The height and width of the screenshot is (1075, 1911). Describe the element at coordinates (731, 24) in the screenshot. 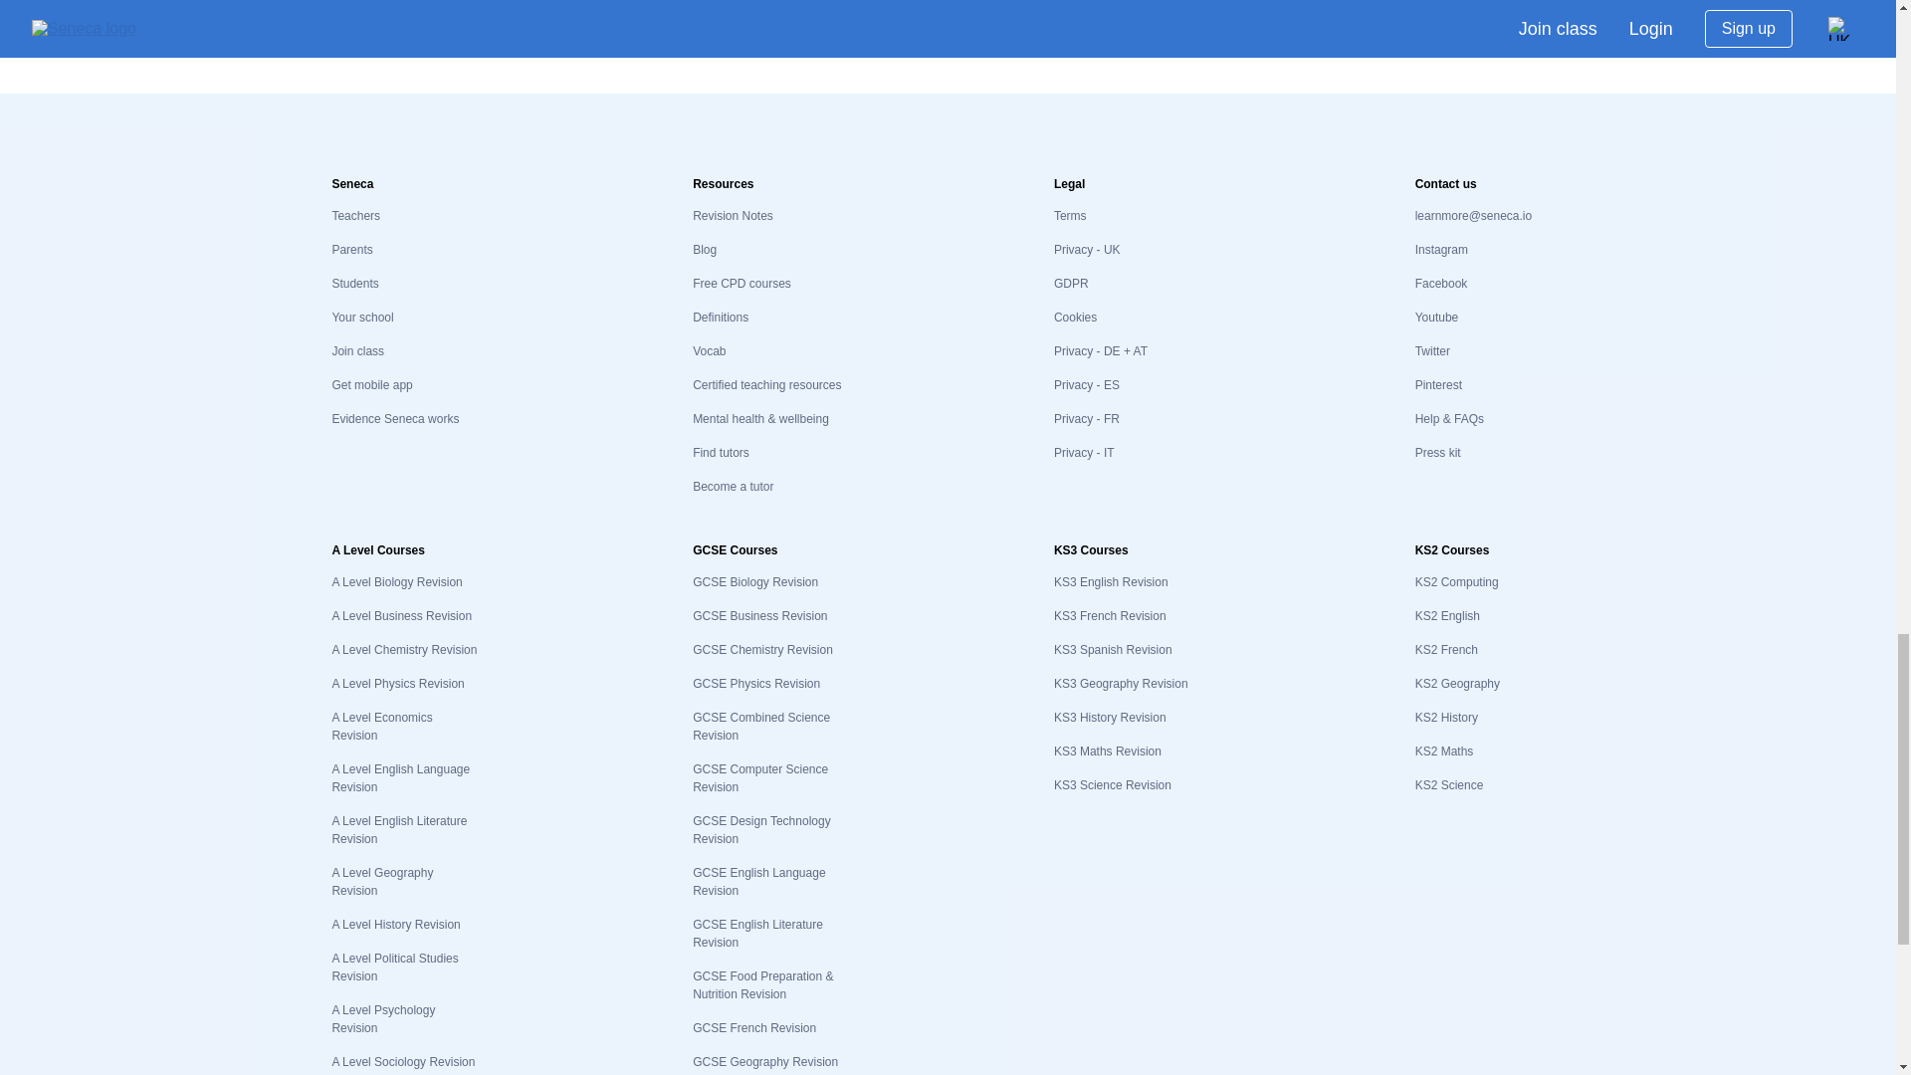

I see `Previous post` at that location.